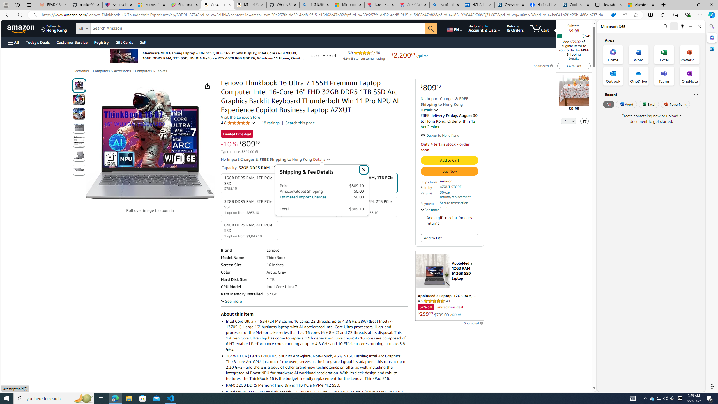  Describe the element at coordinates (689, 76) in the screenshot. I see `OneNote Office App` at that location.